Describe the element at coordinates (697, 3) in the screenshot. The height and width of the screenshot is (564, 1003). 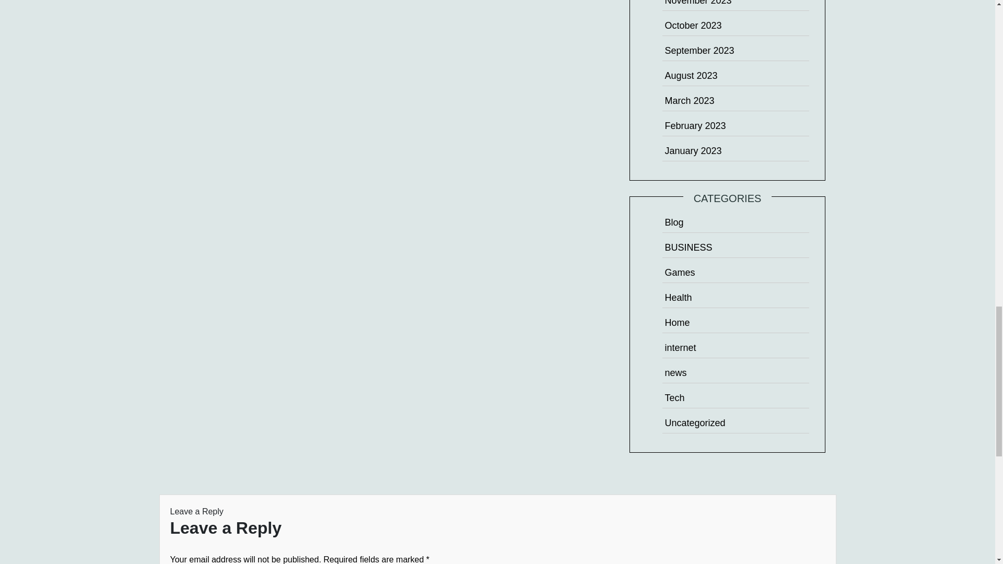
I see `November 2023` at that location.